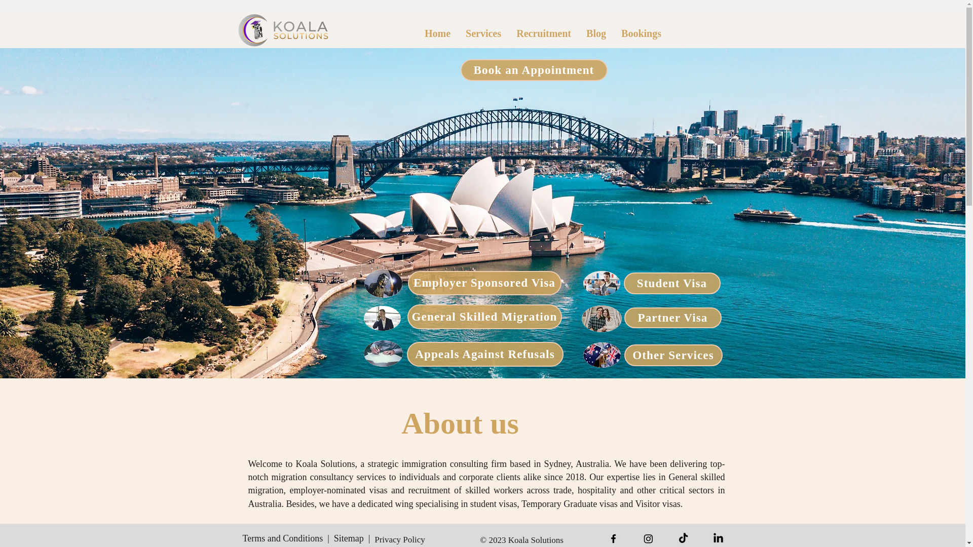  What do you see at coordinates (288, 538) in the screenshot?
I see `Terms and Conditions  | ` at bounding box center [288, 538].